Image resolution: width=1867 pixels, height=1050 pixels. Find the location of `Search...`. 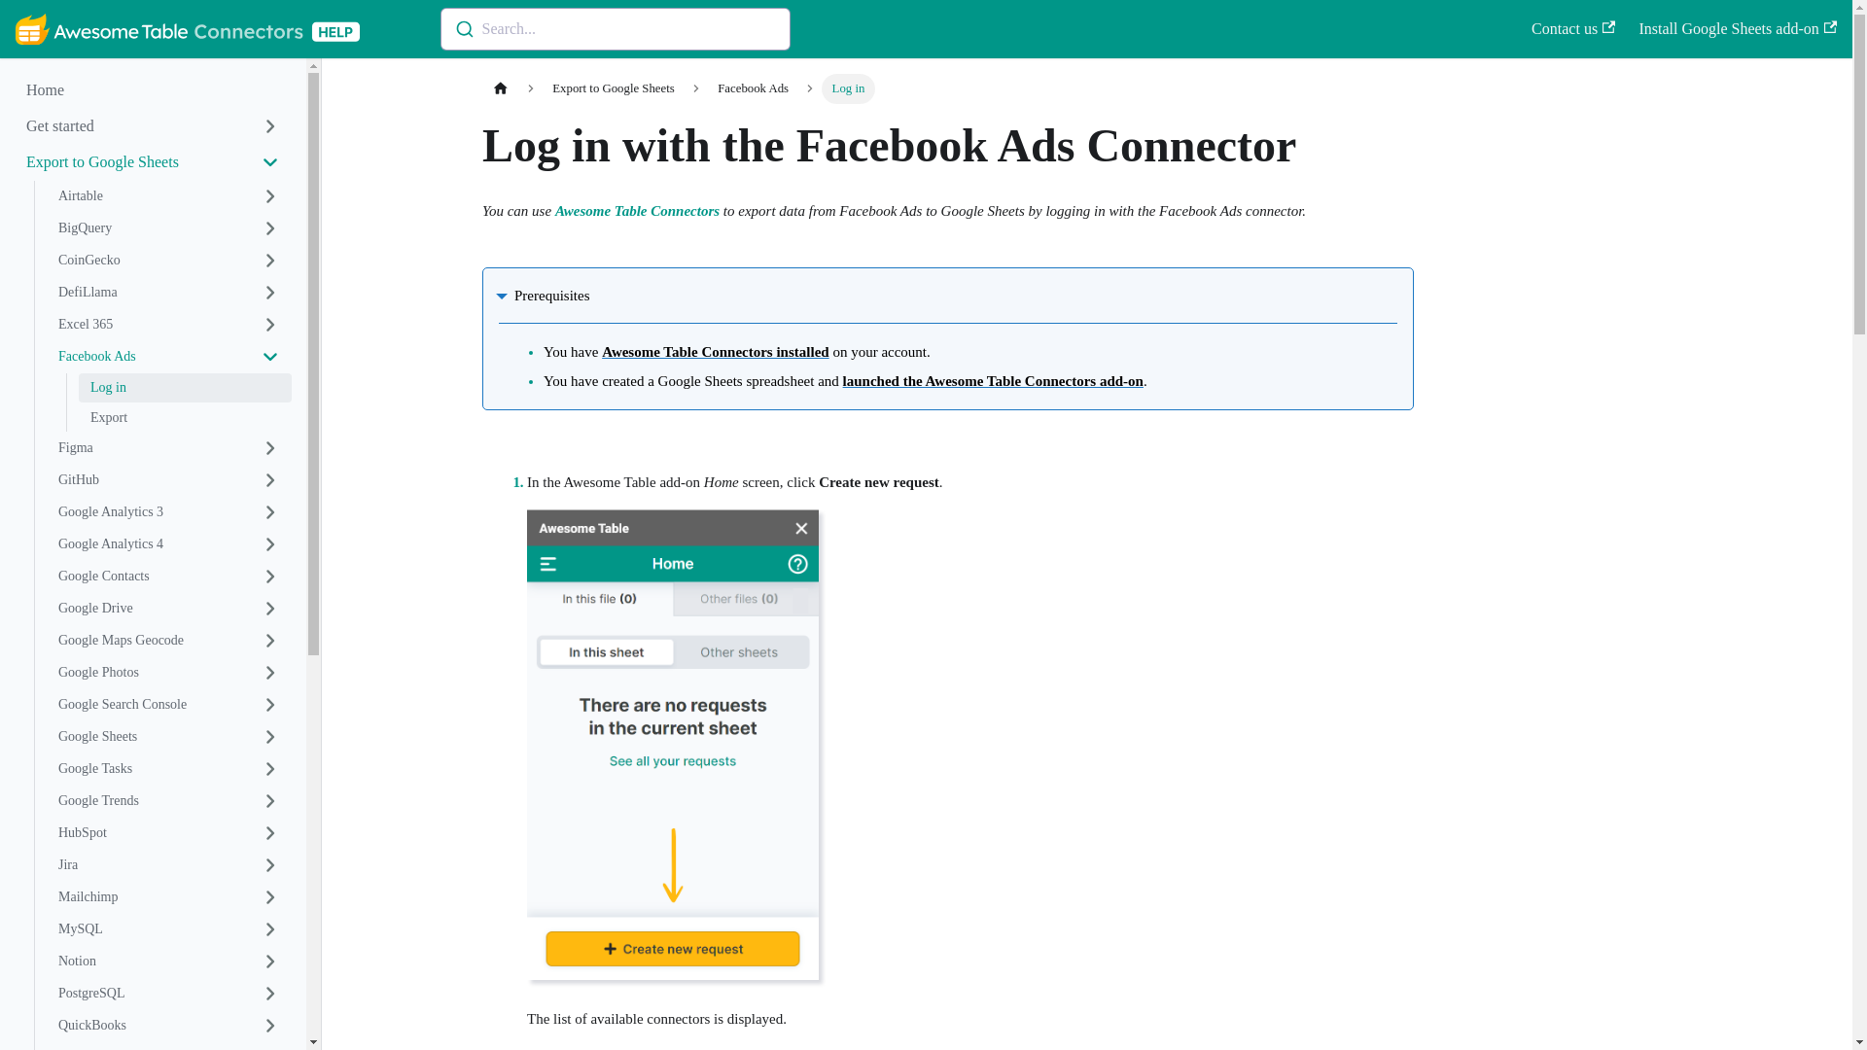

Search... is located at coordinates (615, 28).